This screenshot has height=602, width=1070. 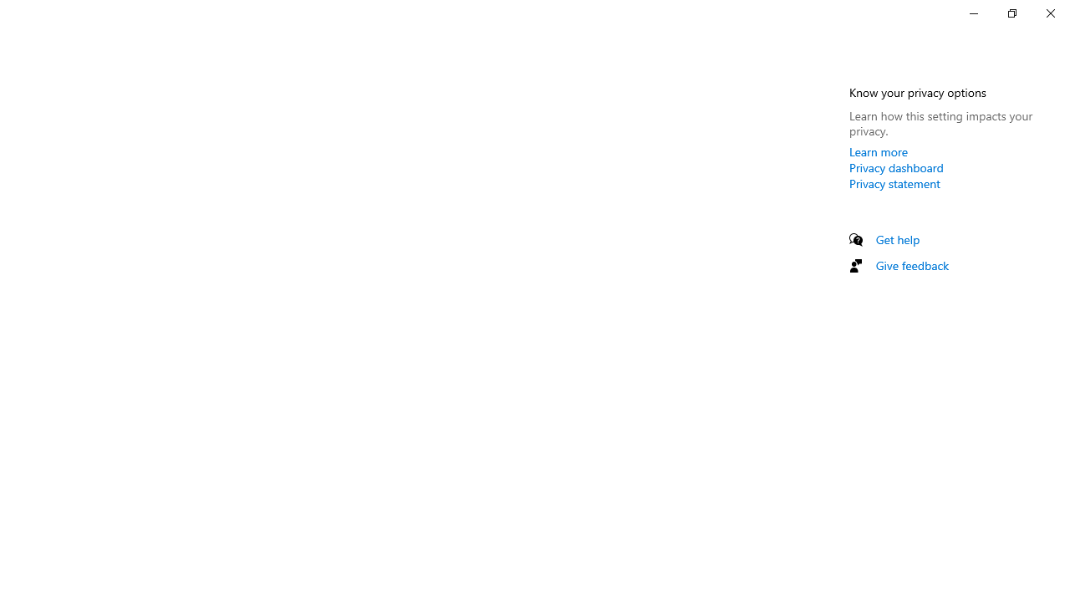 I want to click on Restore Settings, so click(x=1011, y=13).